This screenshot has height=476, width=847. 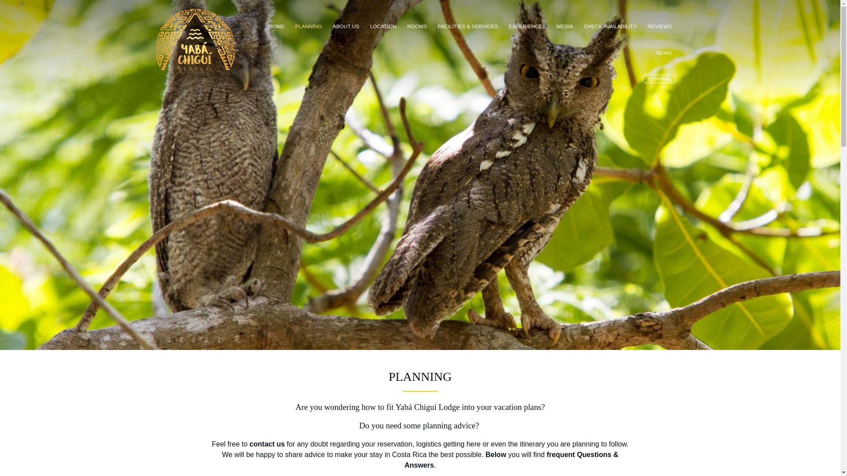 What do you see at coordinates (276, 26) in the screenshot?
I see `HOME` at bounding box center [276, 26].